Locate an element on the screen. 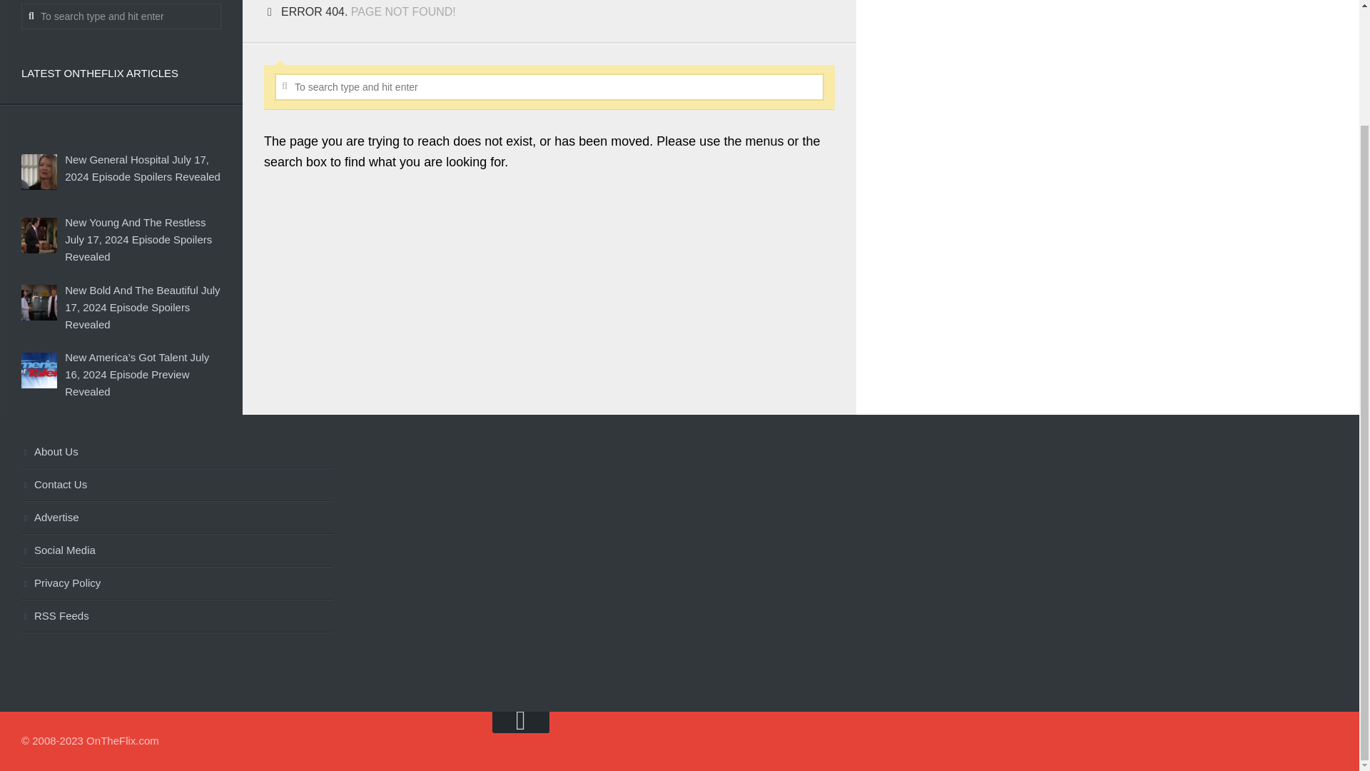  RSS Feeds is located at coordinates (177, 617).